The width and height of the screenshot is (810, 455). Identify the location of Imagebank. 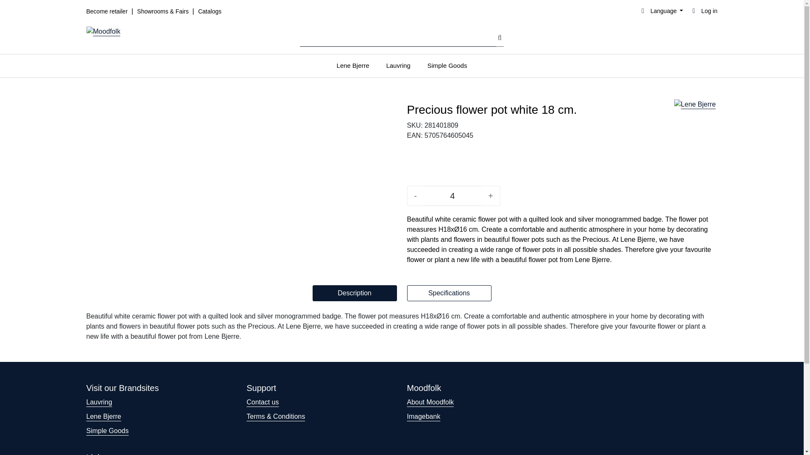
(423, 416).